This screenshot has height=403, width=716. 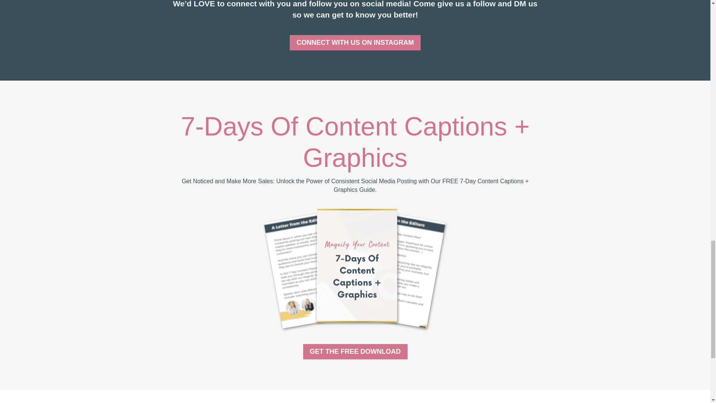 I want to click on 7 Days Of Content Captions and Graphics Mockup-1, so click(x=355, y=269).